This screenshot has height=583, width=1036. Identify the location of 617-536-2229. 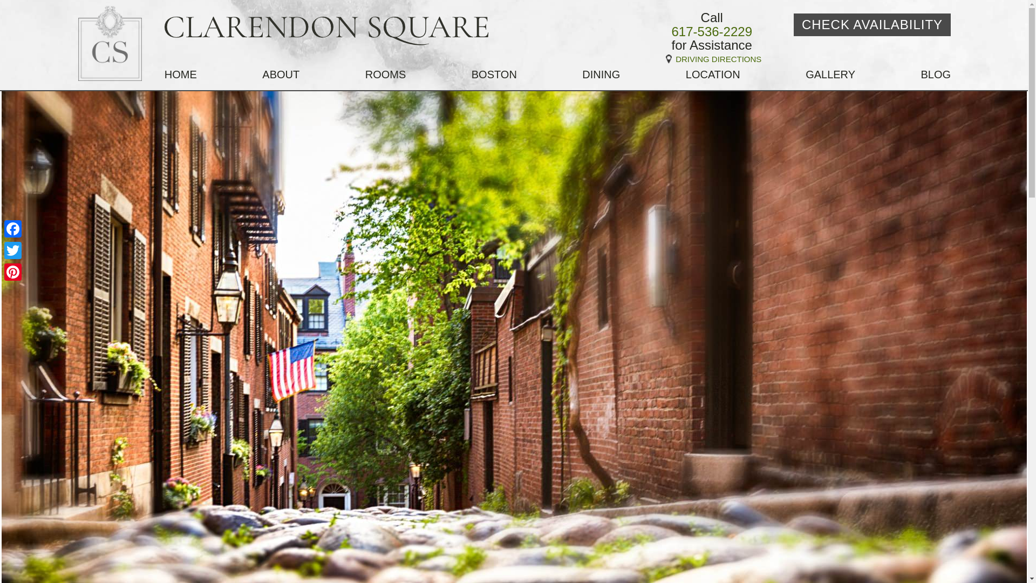
(711, 32).